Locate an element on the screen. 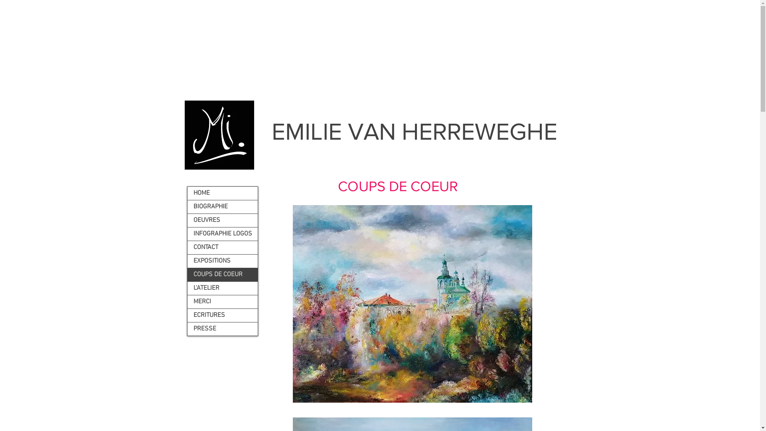 The width and height of the screenshot is (766, 431). BIOGRAPHIE is located at coordinates (223, 207).